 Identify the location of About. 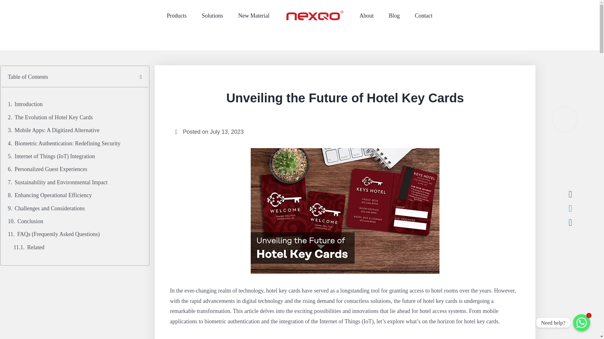
(366, 16).